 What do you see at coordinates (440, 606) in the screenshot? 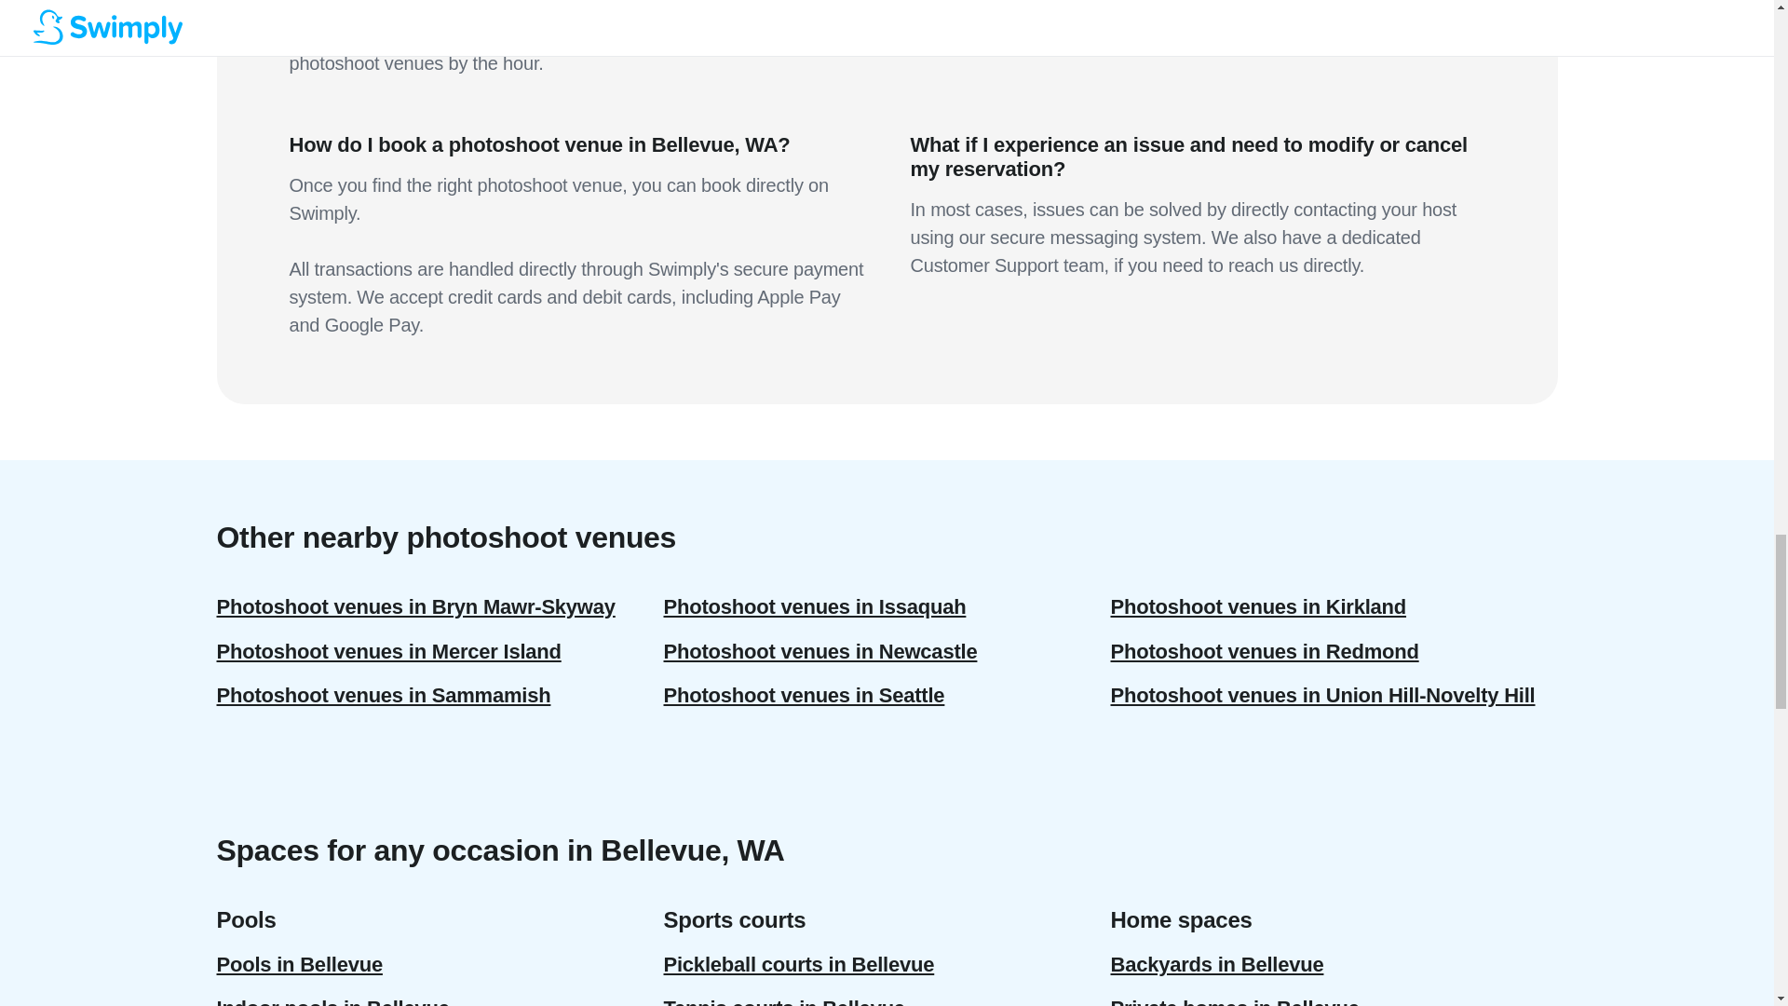
I see `Photoshoot venues in Bryn Mawr-Skyway` at bounding box center [440, 606].